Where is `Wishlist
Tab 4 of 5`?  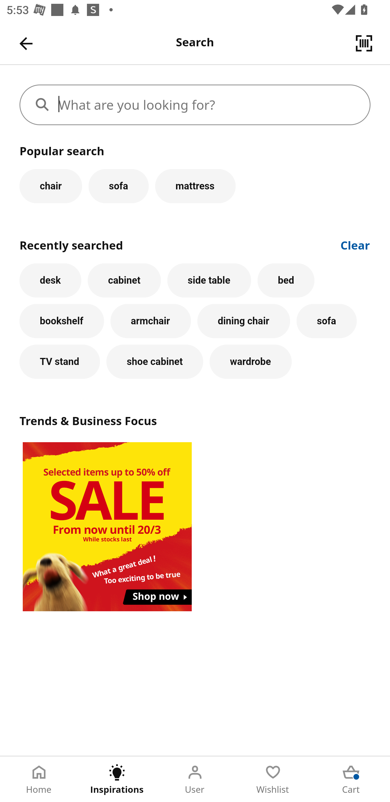 Wishlist
Tab 4 of 5 is located at coordinates (273, 779).